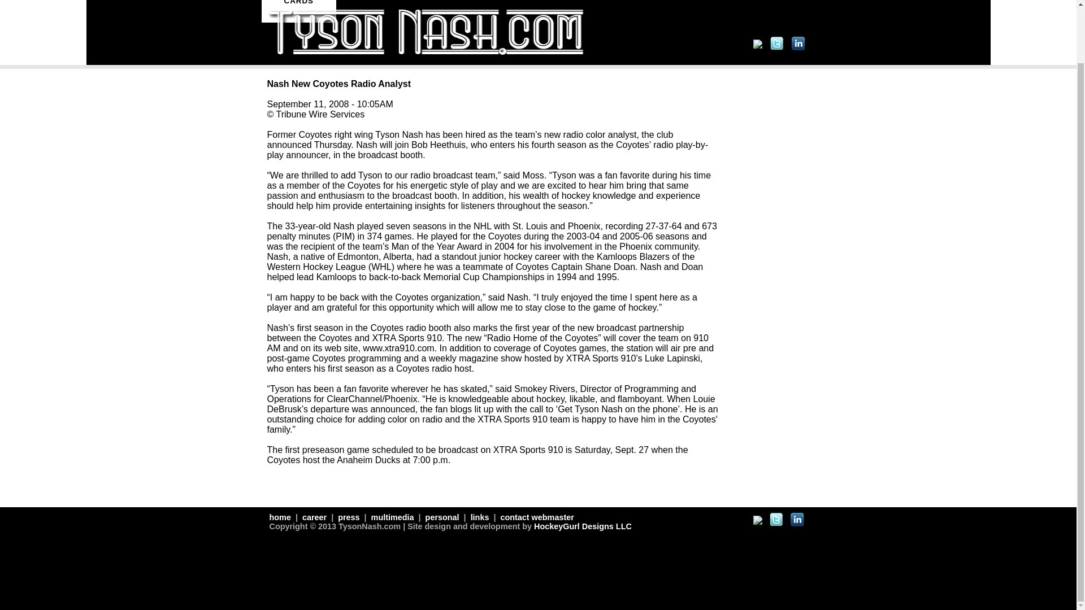  I want to click on career, so click(314, 517).